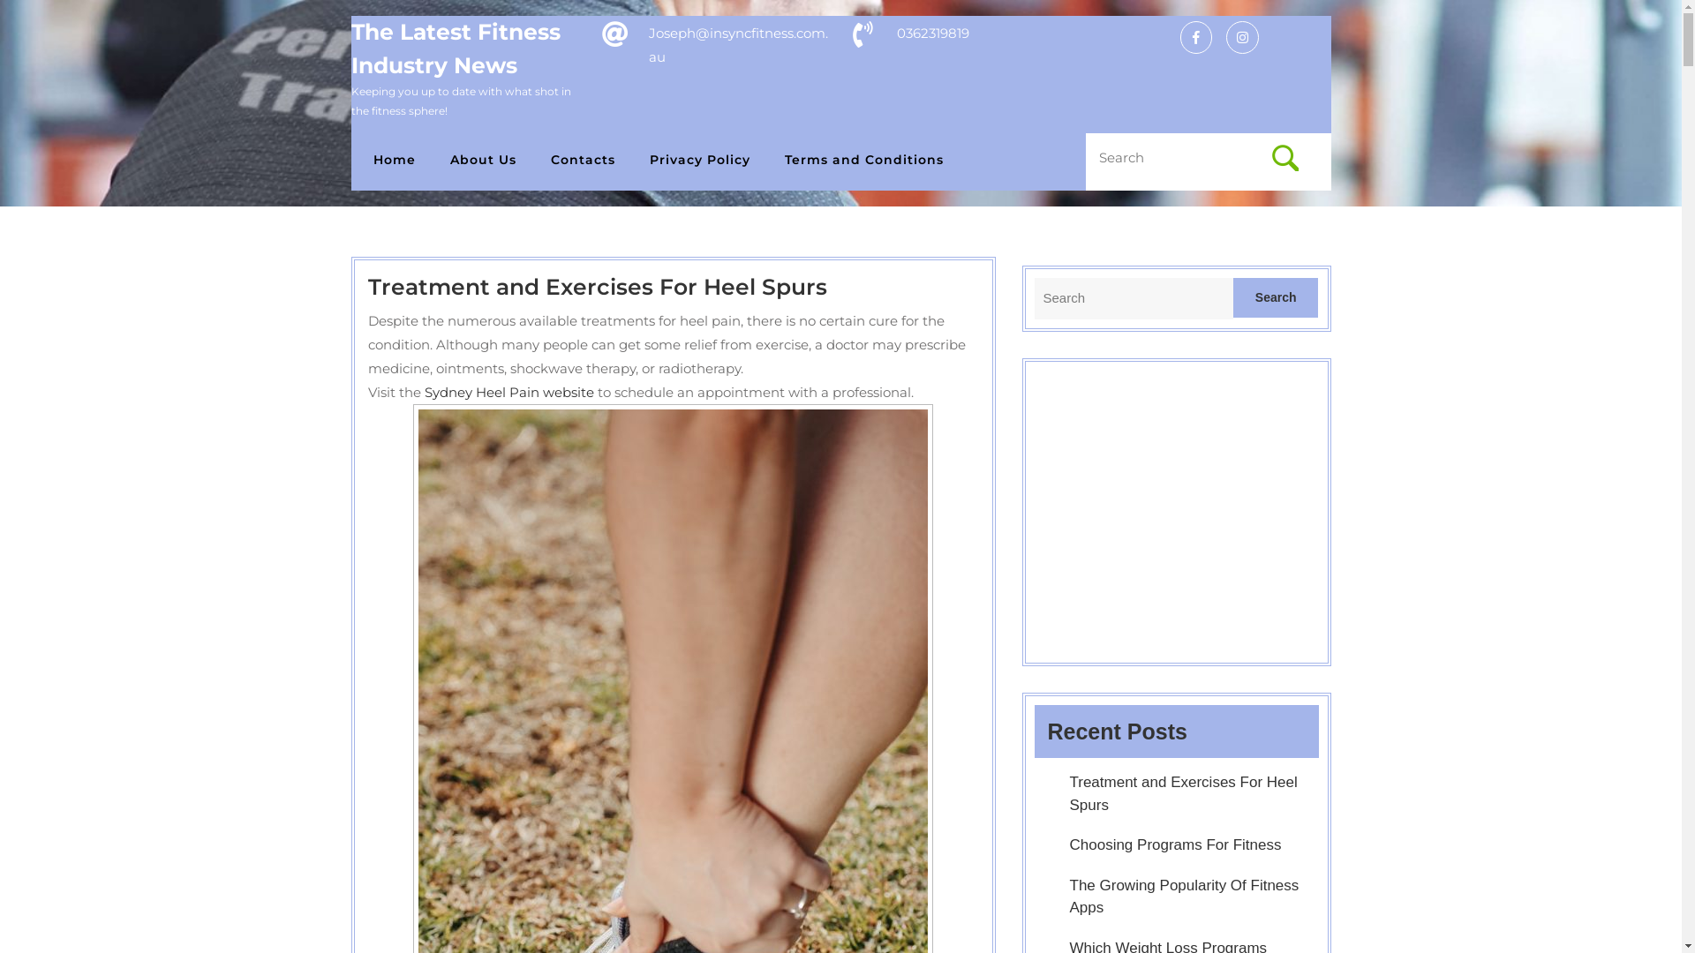  I want to click on The Latest Fitness Industry News, so click(456, 49).